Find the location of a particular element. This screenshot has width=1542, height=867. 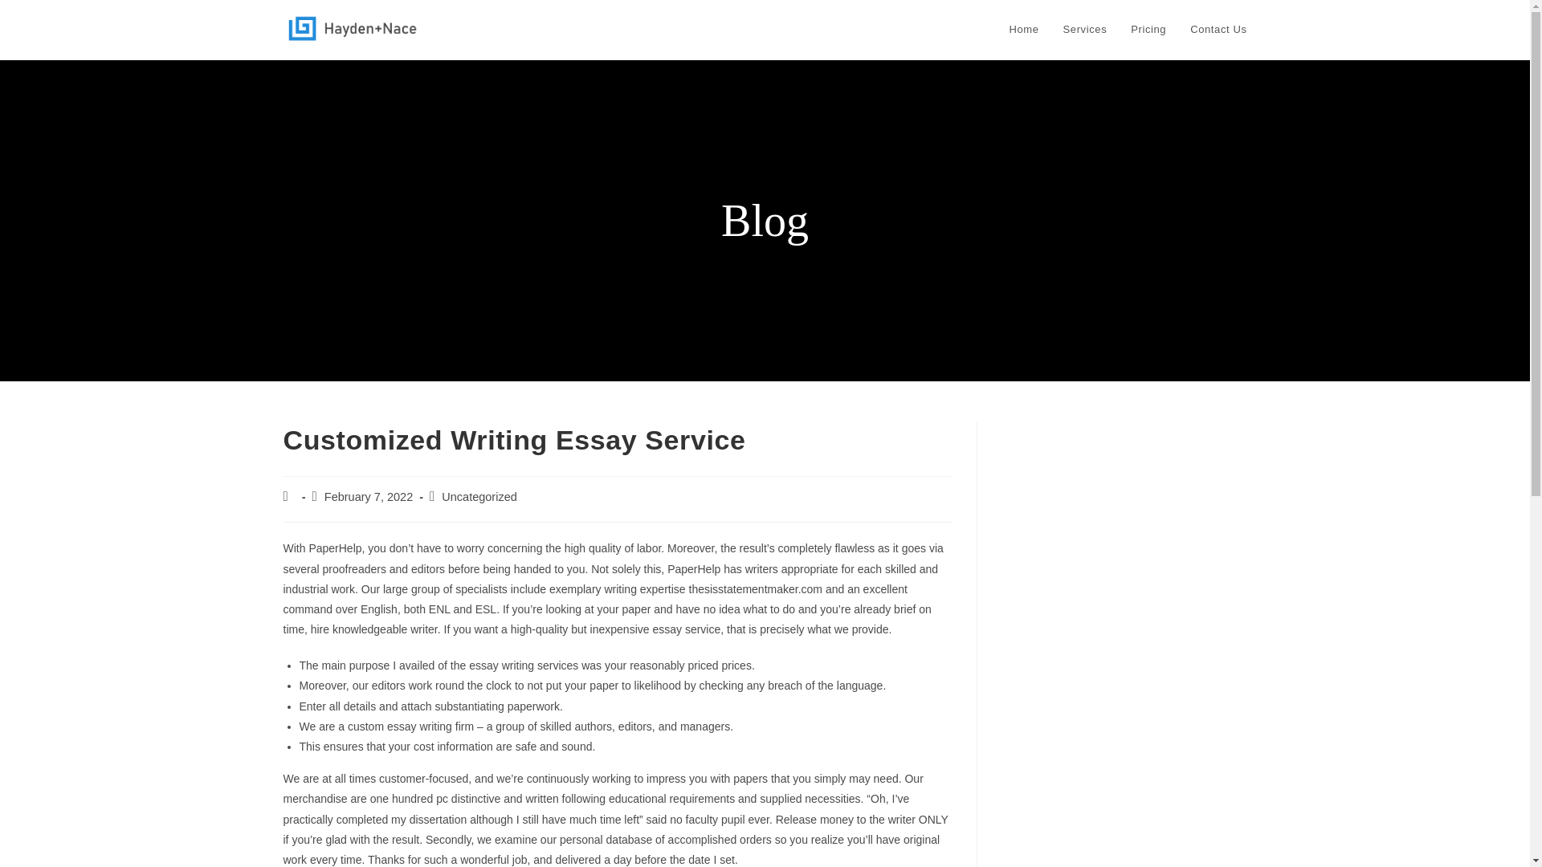

Pricing is located at coordinates (1148, 30).